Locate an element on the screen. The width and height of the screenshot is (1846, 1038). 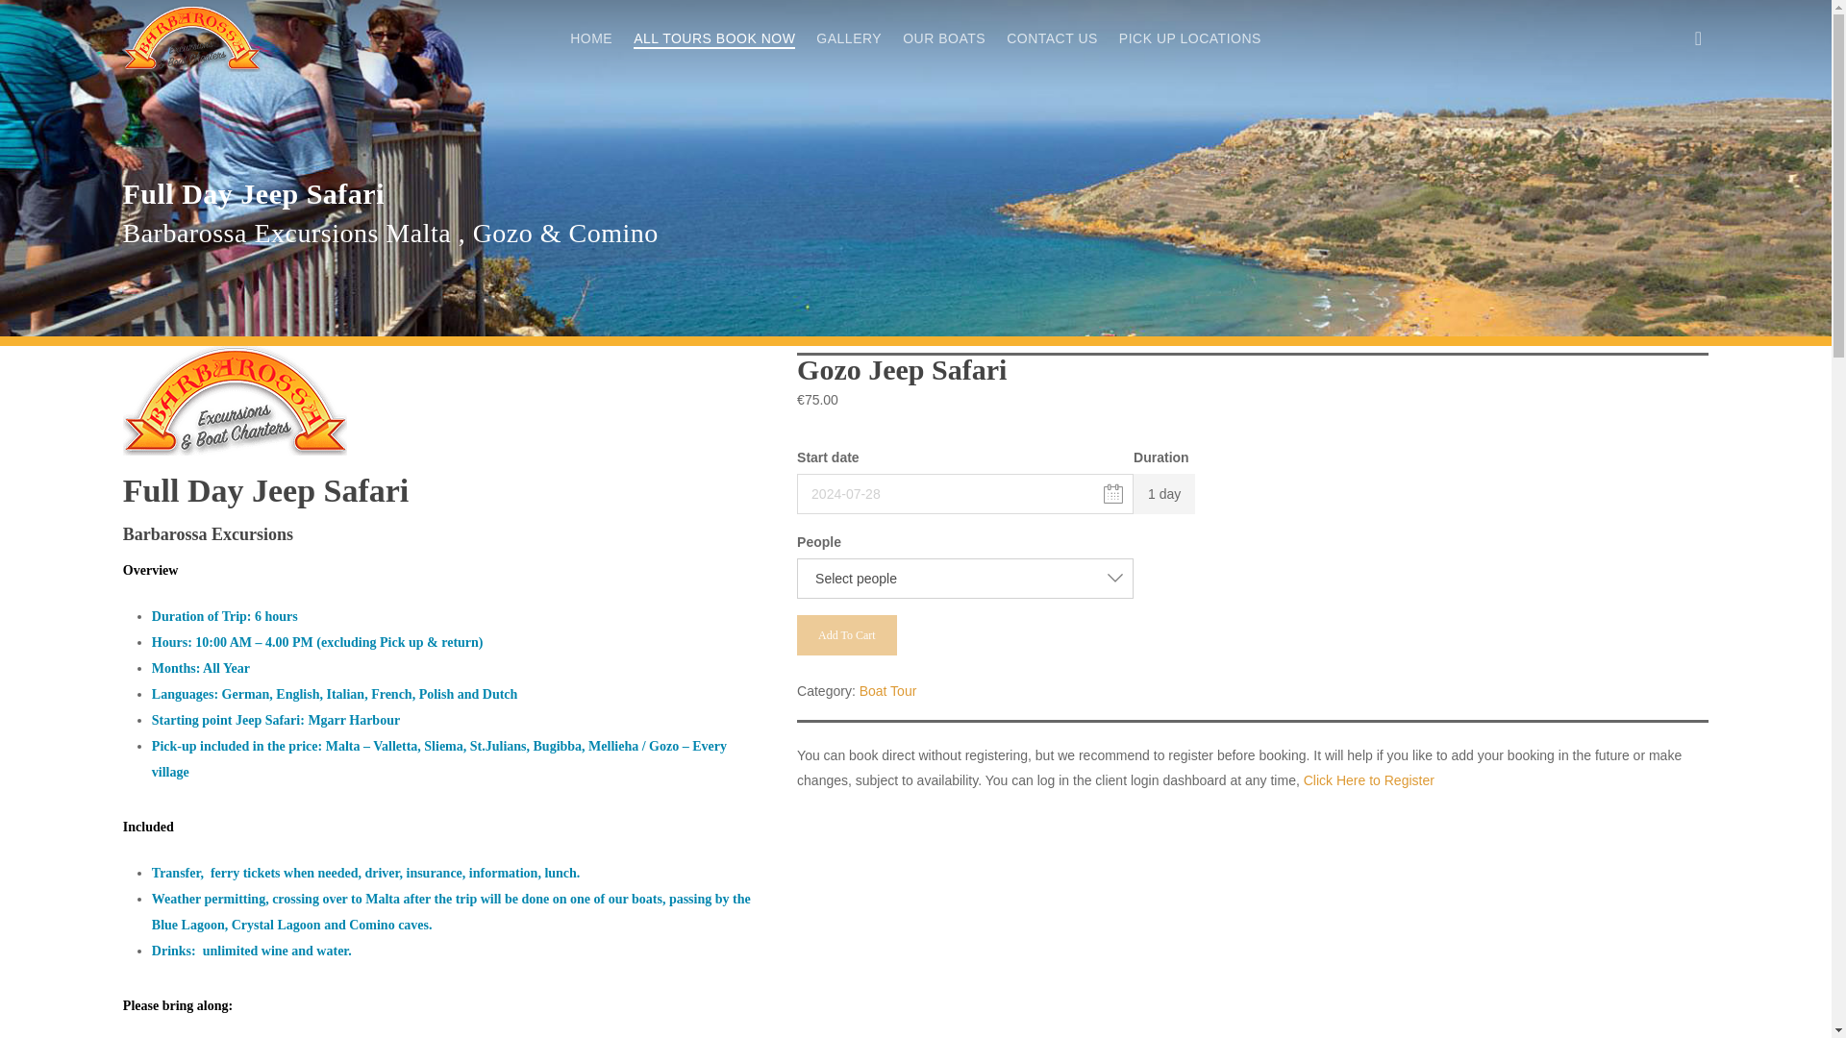
ALL TOURS BOOK NOW is located at coordinates (713, 38).